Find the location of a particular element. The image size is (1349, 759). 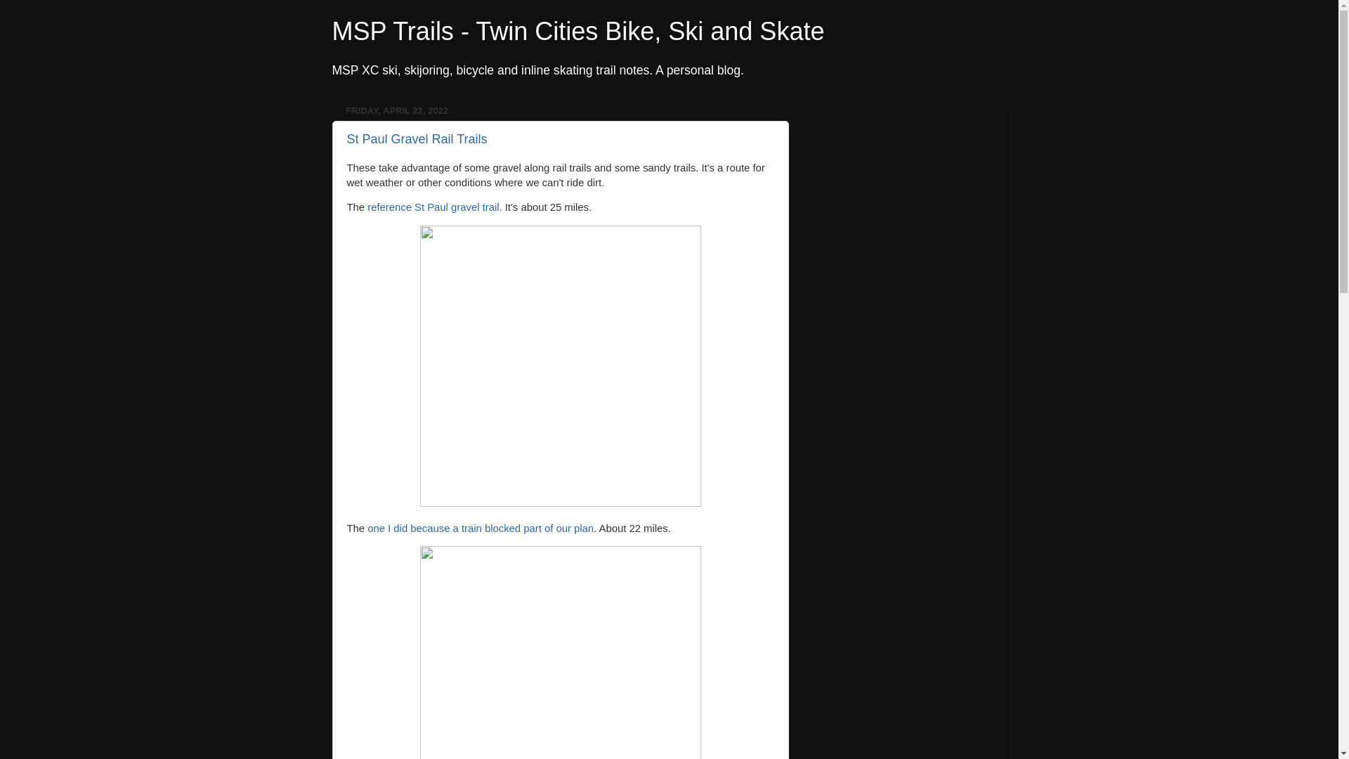

one I did because a train blocked part of our plan is located at coordinates (480, 528).